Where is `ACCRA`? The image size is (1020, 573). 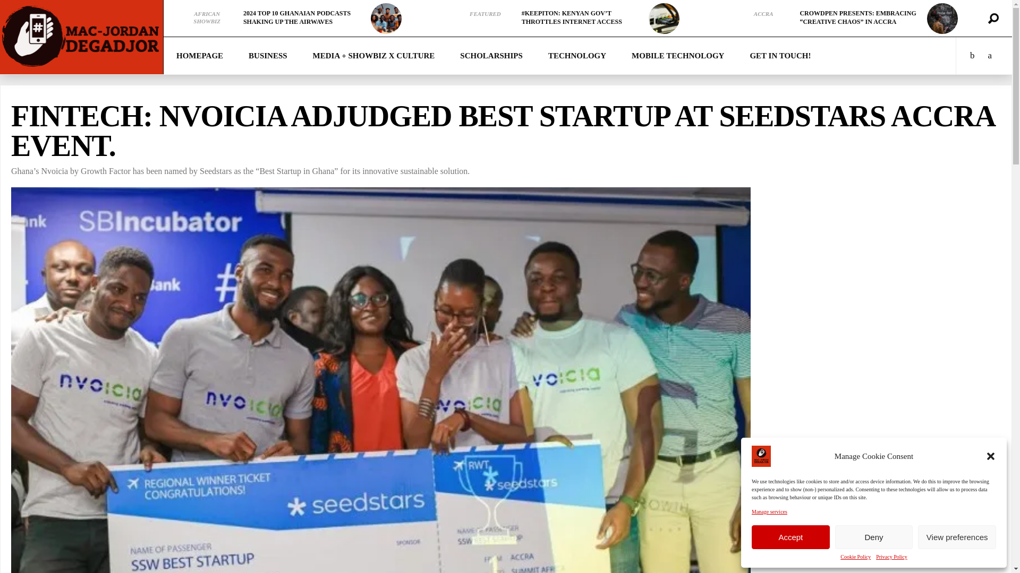 ACCRA is located at coordinates (763, 14).